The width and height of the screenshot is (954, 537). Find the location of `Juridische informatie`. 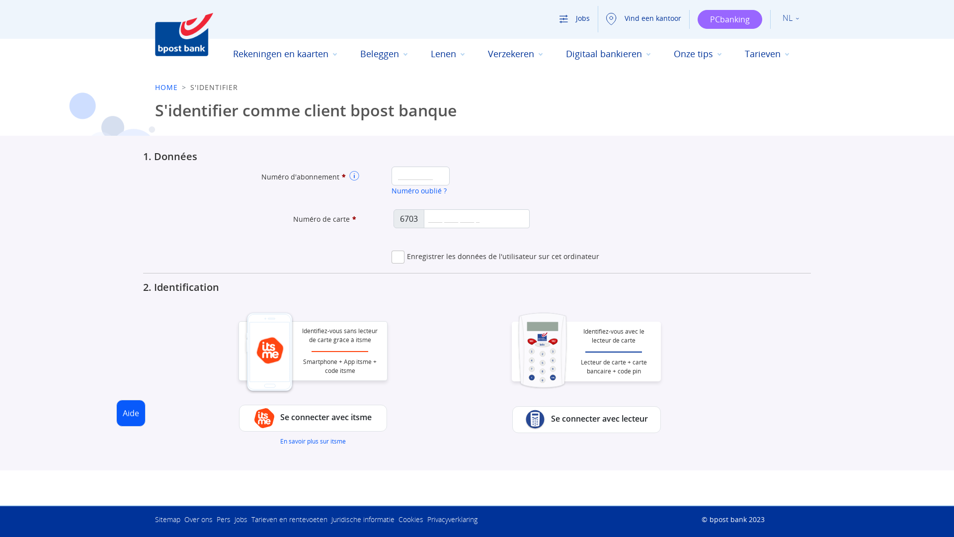

Juridische informatie is located at coordinates (365, 519).